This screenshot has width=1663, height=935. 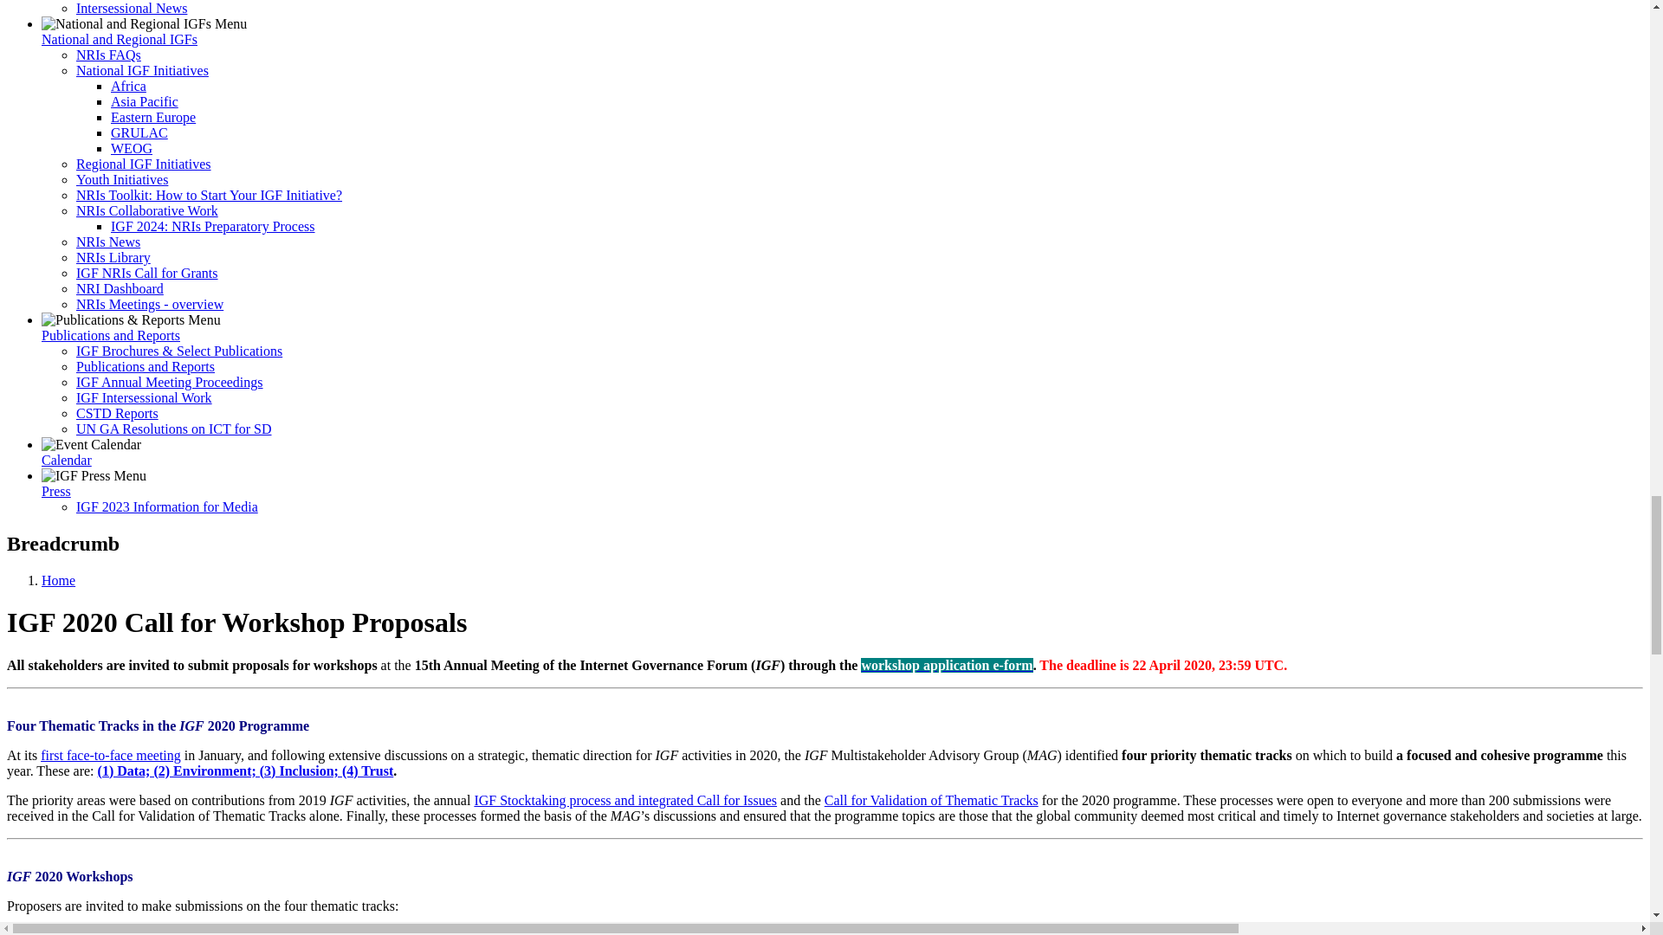 What do you see at coordinates (191, 725) in the screenshot?
I see `Internet Governance Forum ` at bounding box center [191, 725].